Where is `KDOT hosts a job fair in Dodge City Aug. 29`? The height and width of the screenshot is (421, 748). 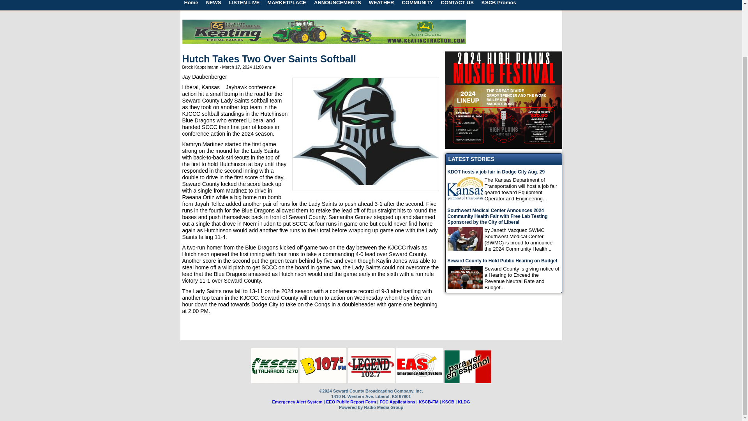 KDOT hosts a job fair in Dodge City Aug. 29 is located at coordinates (503, 172).